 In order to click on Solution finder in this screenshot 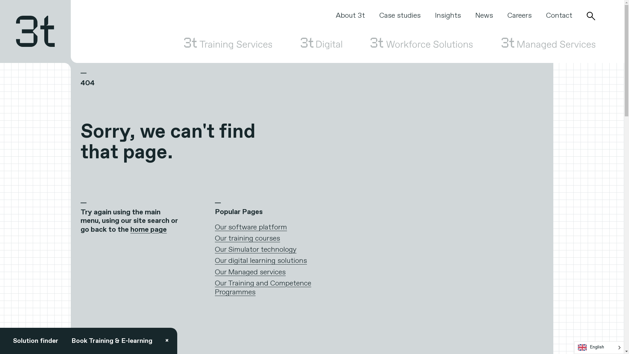, I will do `click(36, 341)`.